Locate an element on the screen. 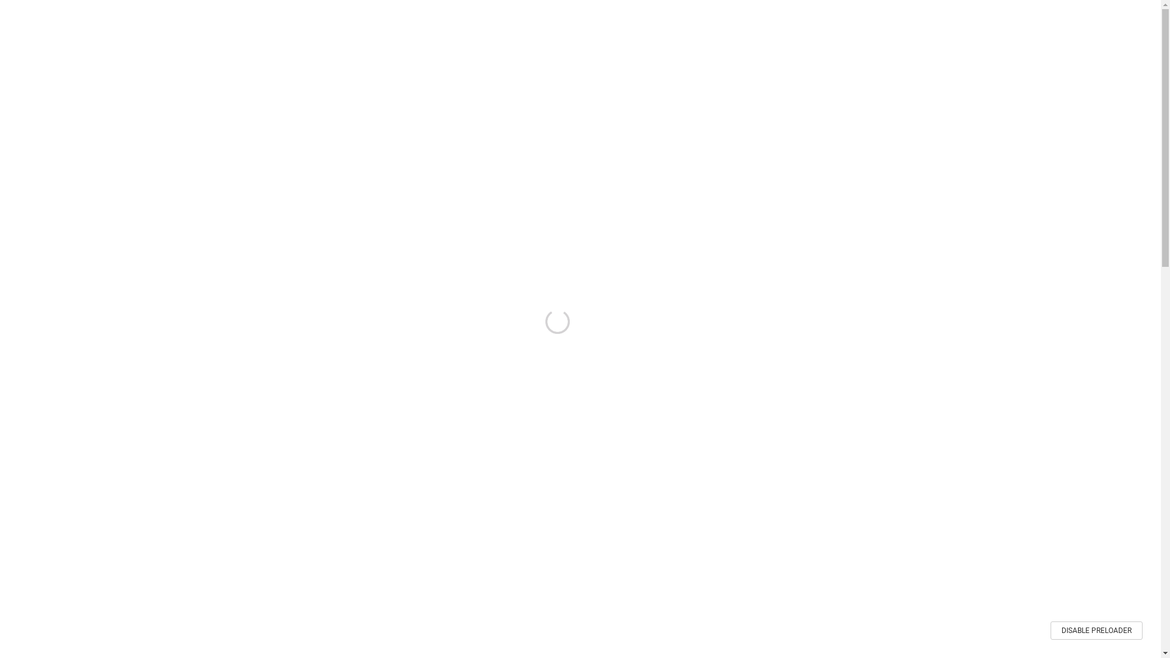 Image resolution: width=1170 pixels, height=658 pixels. Vacature is located at coordinates (545, 22).